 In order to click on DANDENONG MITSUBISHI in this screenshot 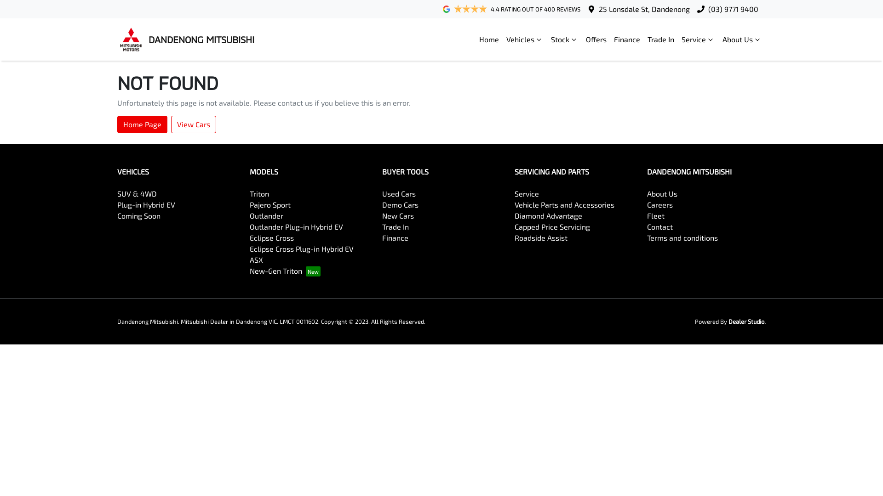, I will do `click(186, 39)`.